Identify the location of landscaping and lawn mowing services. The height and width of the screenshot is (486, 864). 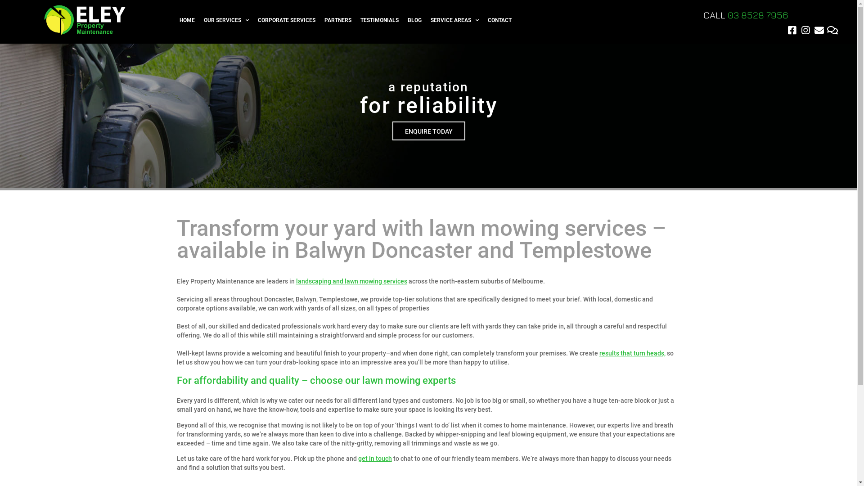
(352, 281).